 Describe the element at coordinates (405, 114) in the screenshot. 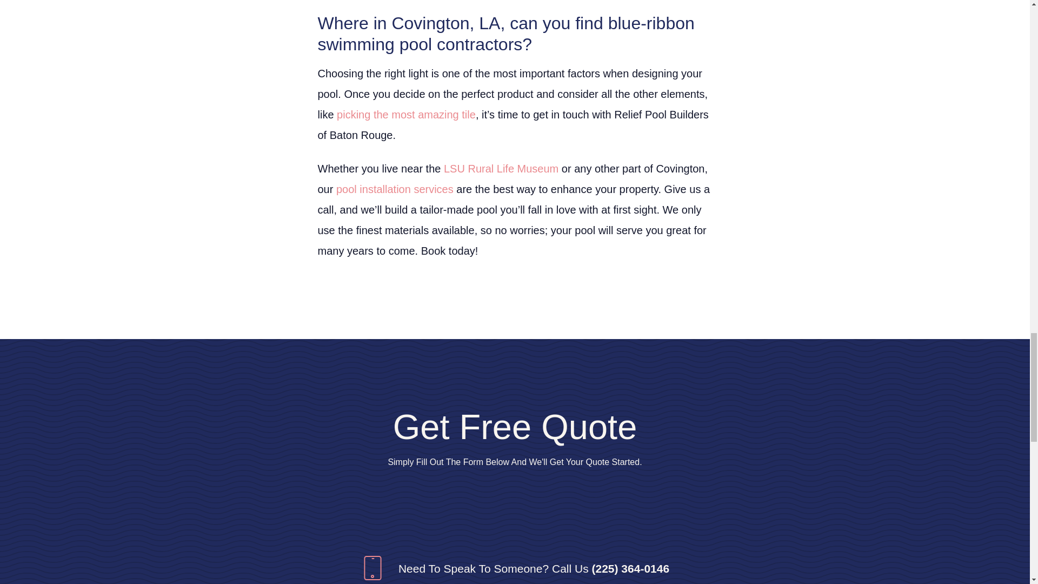

I see `picking the most amazing tile` at that location.